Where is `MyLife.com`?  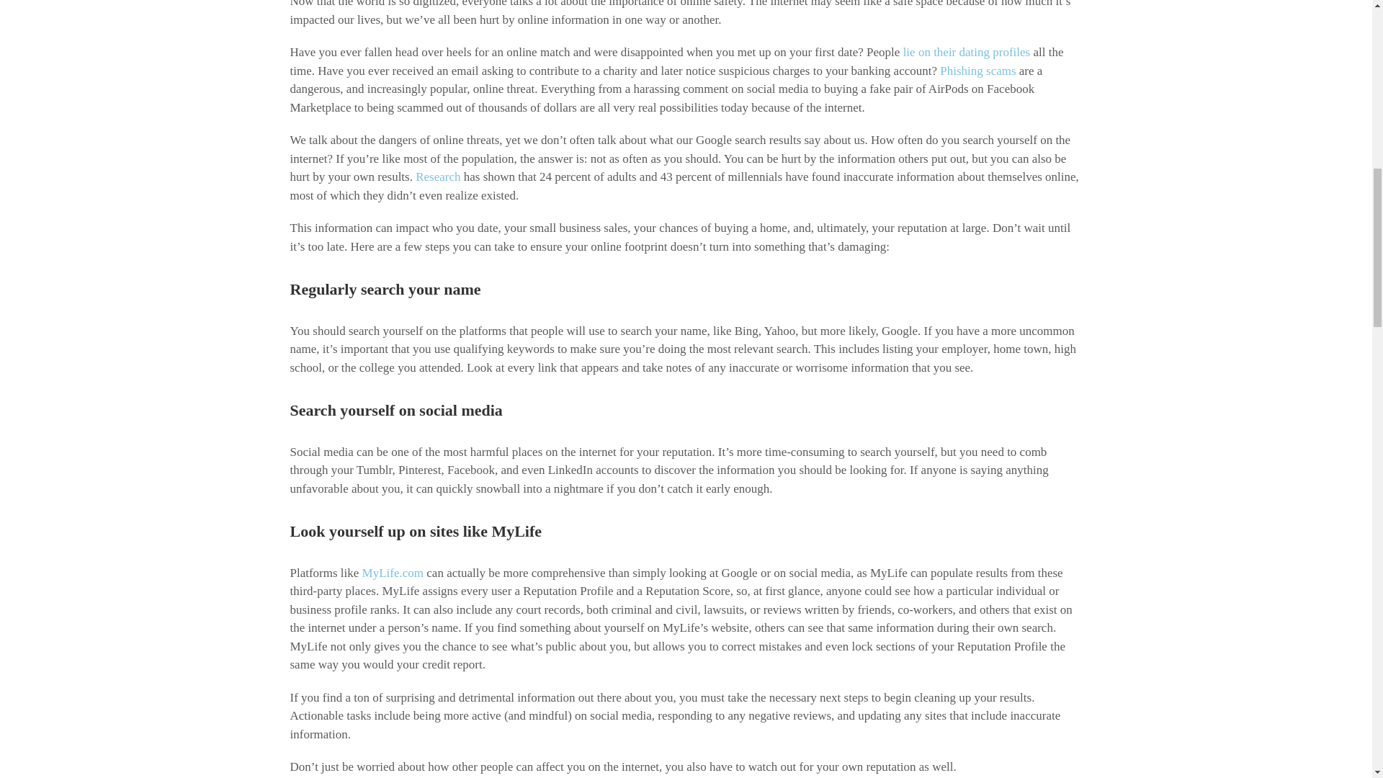 MyLife.com is located at coordinates (393, 573).